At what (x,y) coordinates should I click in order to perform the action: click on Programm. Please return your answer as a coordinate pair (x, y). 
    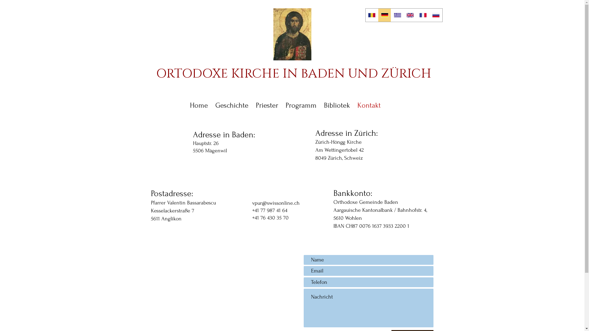
    Looking at the image, I should click on (301, 105).